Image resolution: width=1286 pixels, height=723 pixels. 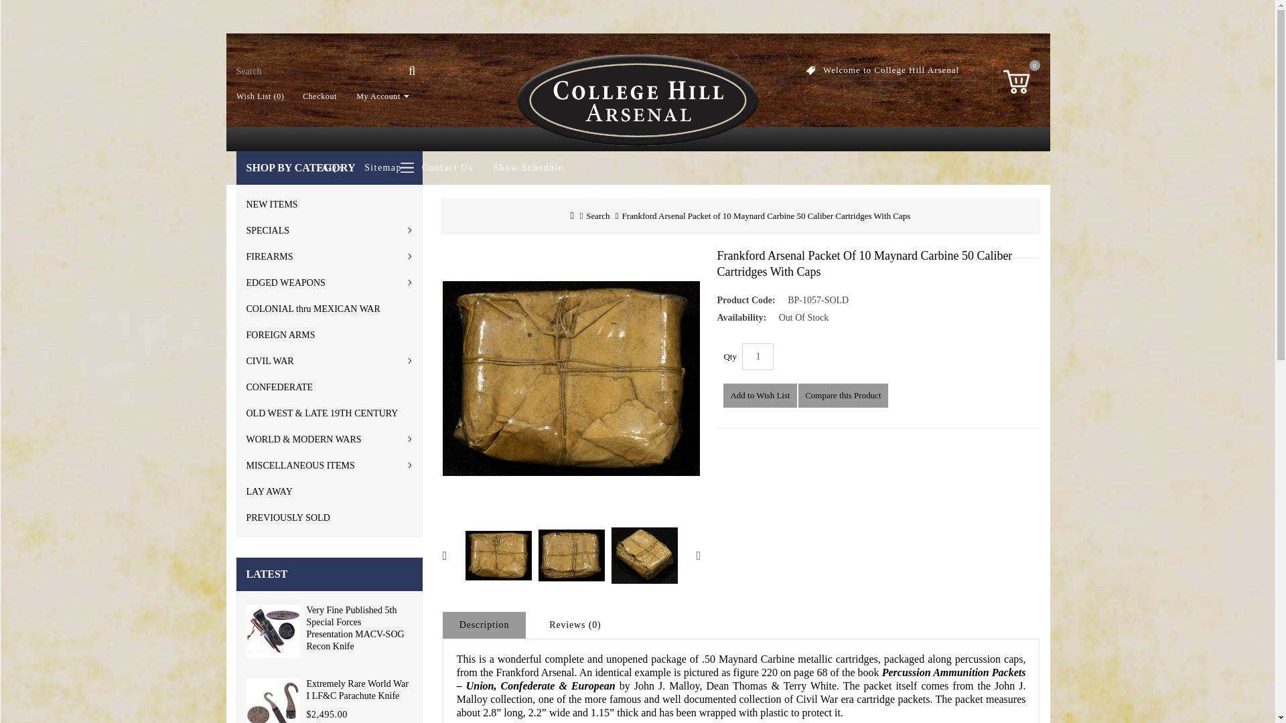 What do you see at coordinates (638, 100) in the screenshot?
I see `College Hill Arsenal` at bounding box center [638, 100].